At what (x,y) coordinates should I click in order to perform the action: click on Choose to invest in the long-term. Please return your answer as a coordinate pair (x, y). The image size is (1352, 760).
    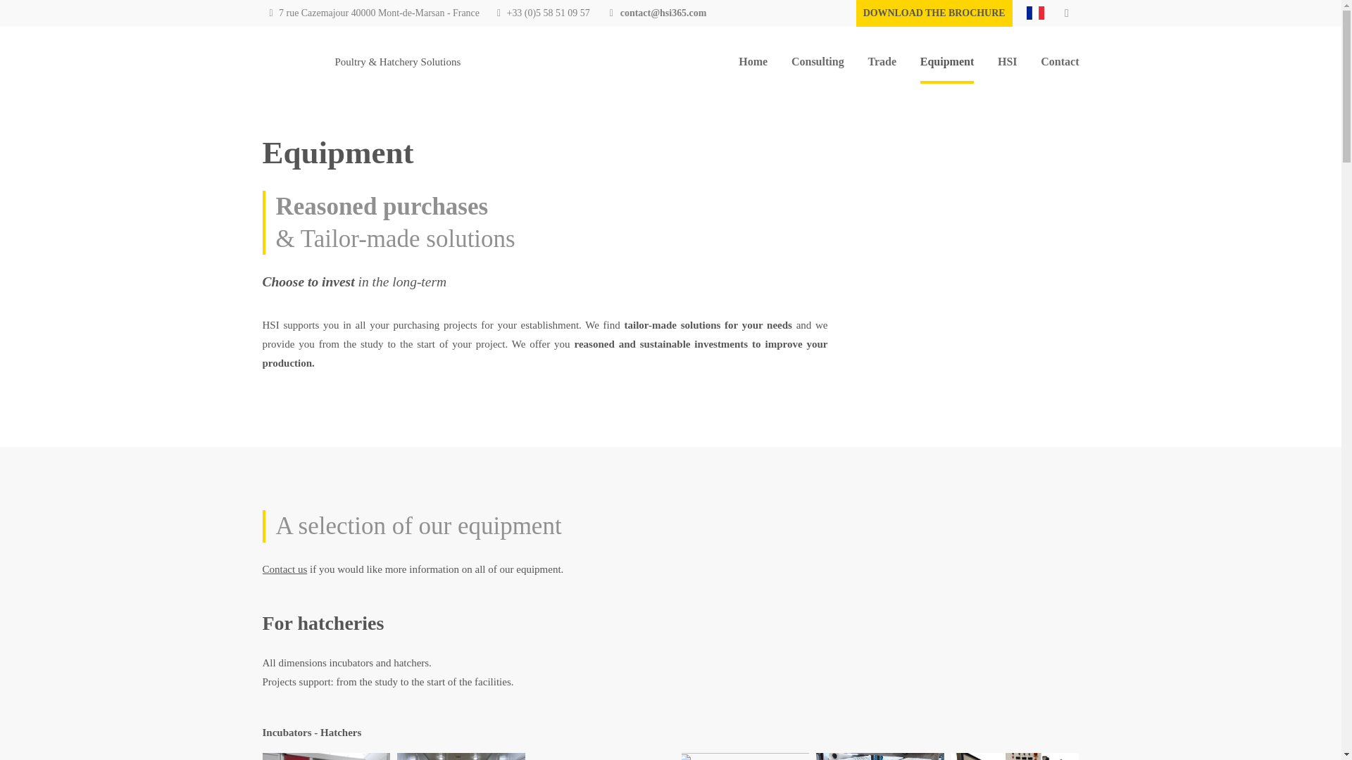
    Looking at the image, I should click on (946, 63).